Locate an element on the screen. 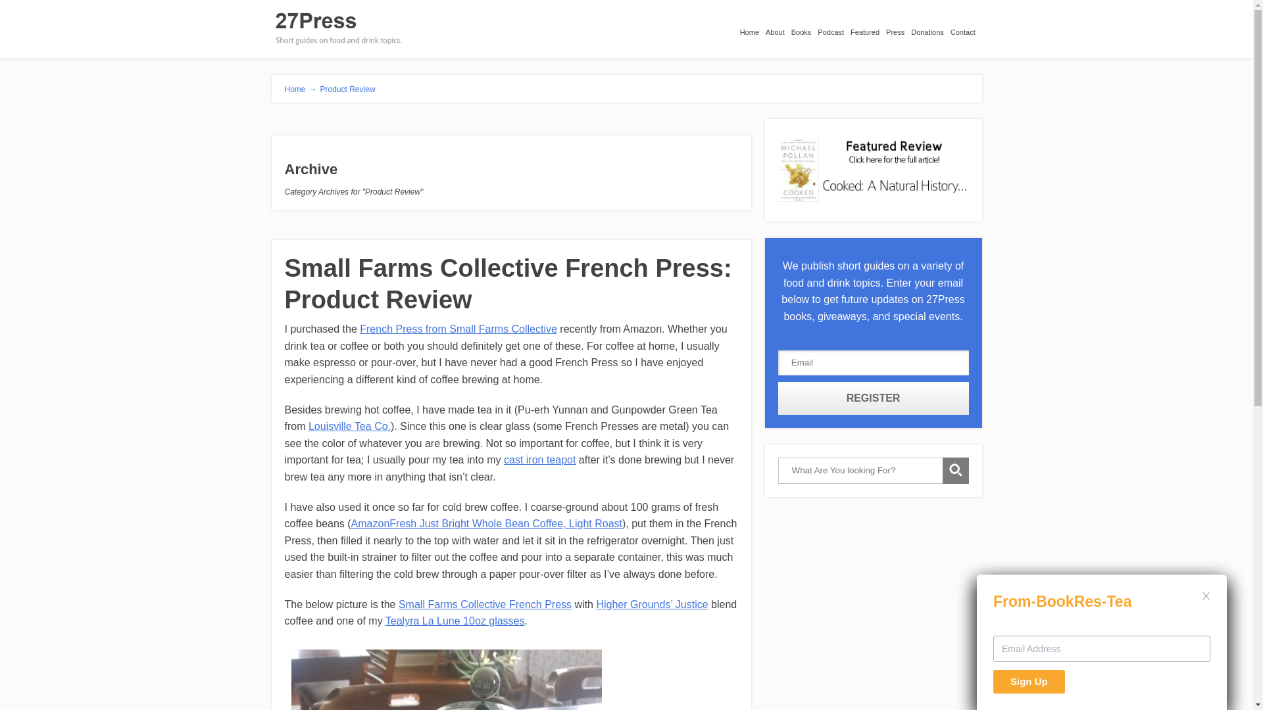  Register is located at coordinates (874, 398).